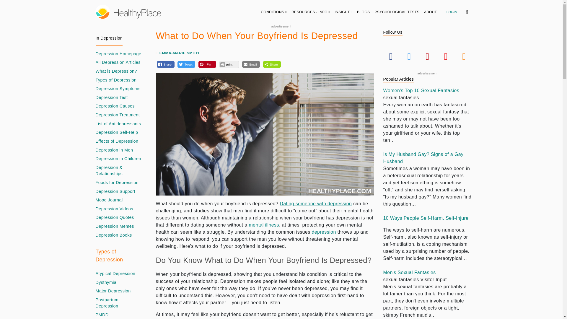 This screenshot has height=319, width=567. What do you see at coordinates (115, 150) in the screenshot?
I see `Depression in Men: Understanding Male Depression` at bounding box center [115, 150].